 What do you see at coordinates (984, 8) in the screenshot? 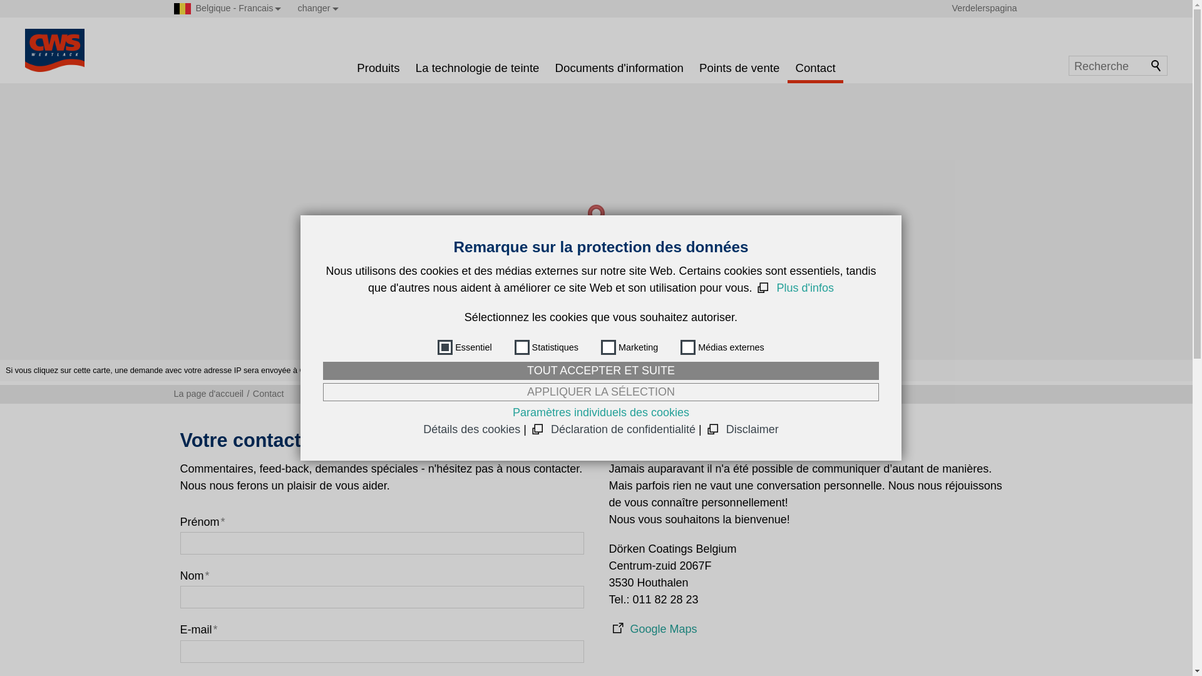
I see `Verdelerspagina` at bounding box center [984, 8].